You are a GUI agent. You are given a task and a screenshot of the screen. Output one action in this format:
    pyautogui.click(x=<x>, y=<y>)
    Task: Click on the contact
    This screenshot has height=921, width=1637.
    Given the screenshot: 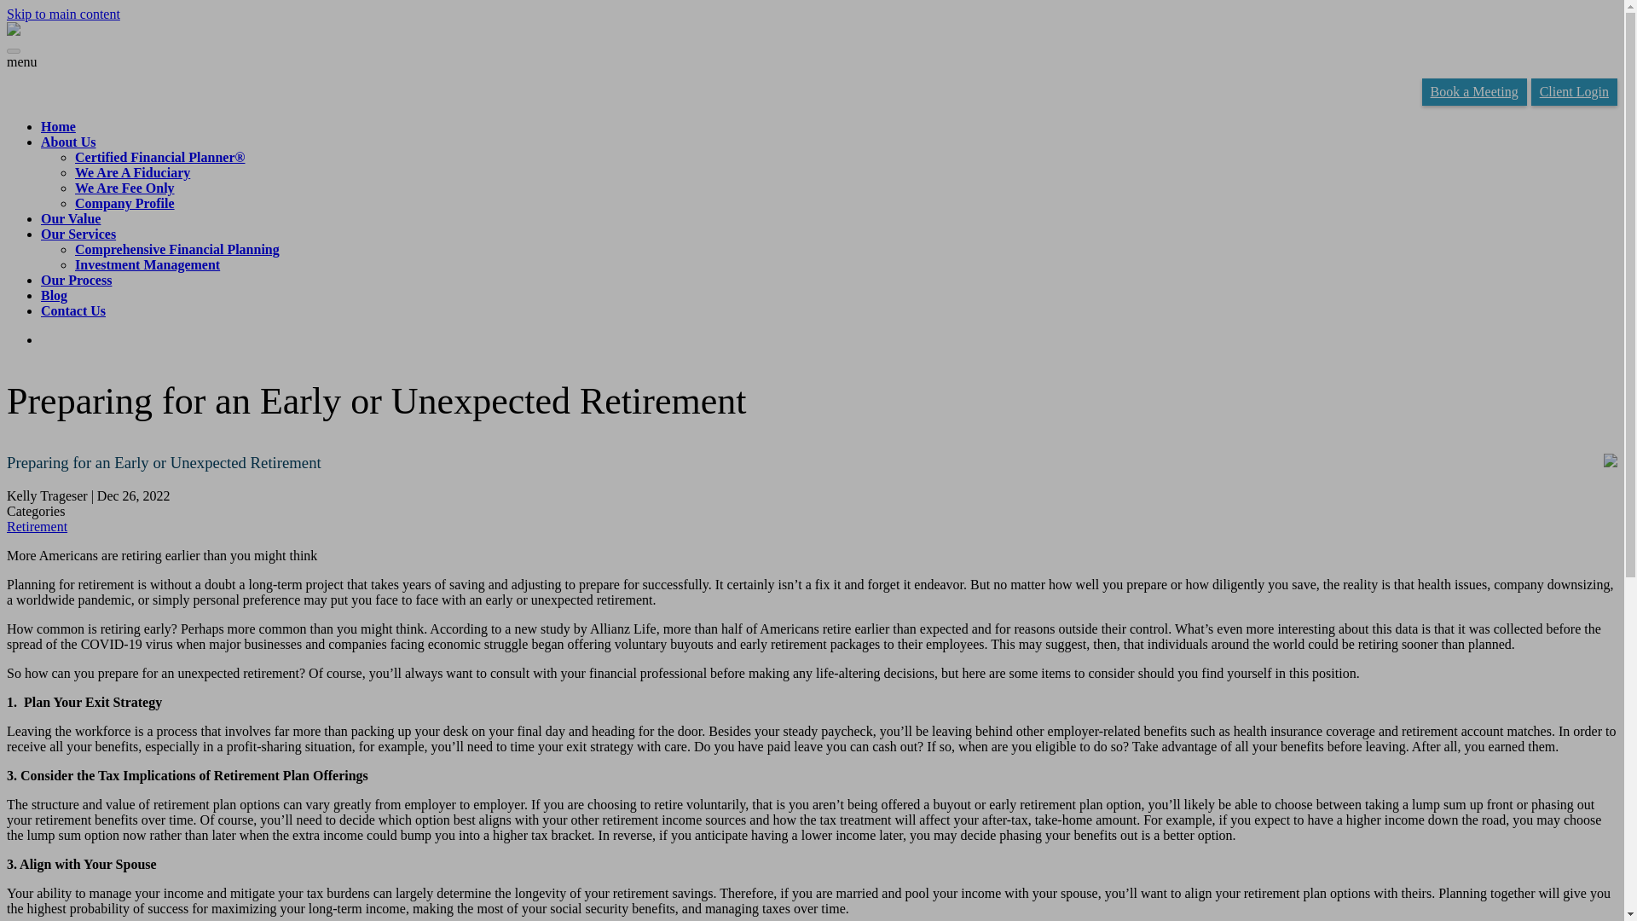 What is the action you would take?
    pyautogui.click(x=73, y=310)
    